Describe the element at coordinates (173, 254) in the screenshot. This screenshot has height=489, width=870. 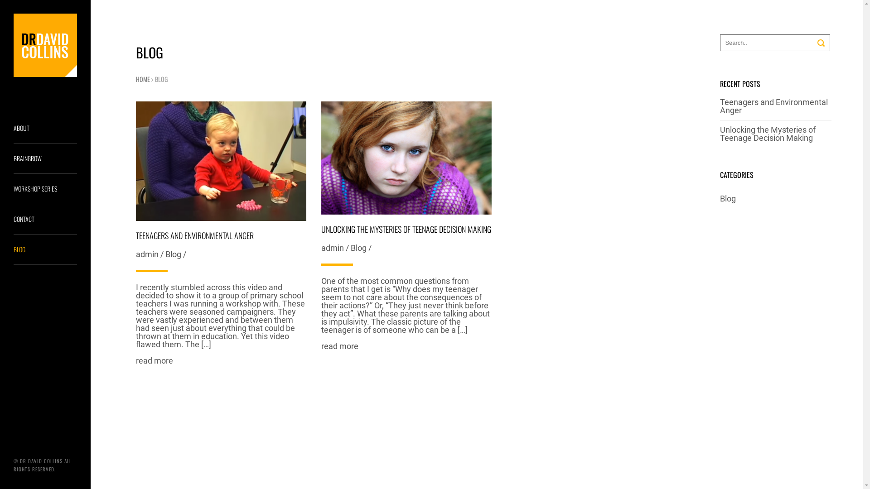
I see `Blog` at that location.